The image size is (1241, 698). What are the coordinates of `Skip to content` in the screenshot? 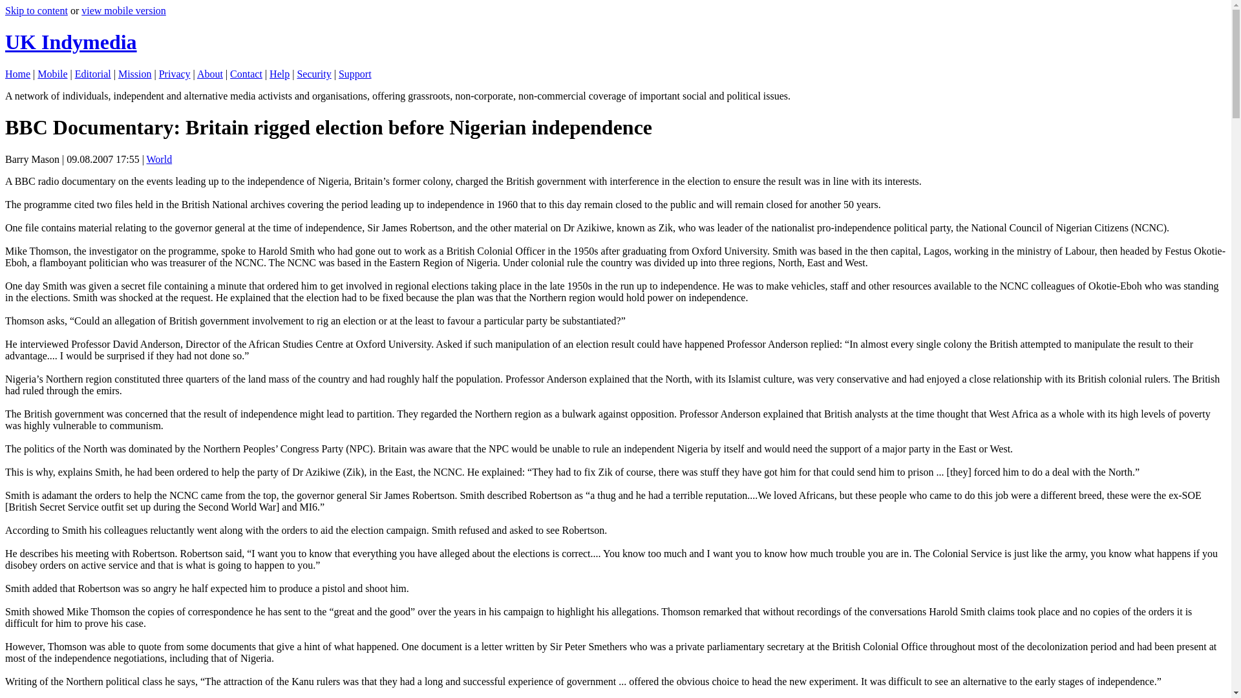 It's located at (36, 10).